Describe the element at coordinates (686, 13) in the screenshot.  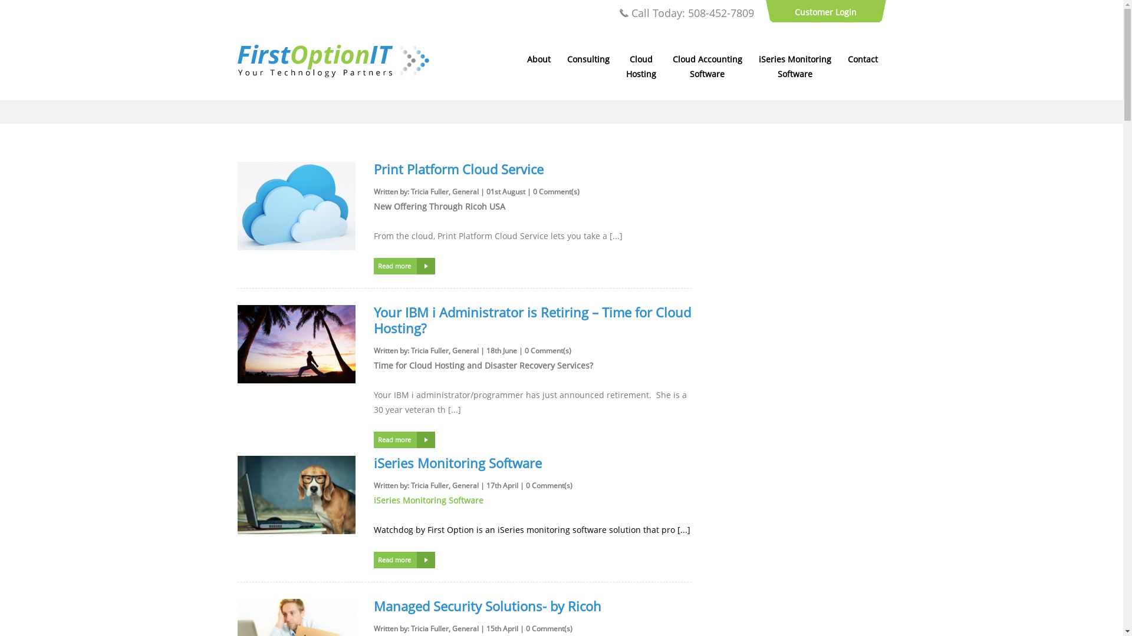
I see `Call Today: 508-452-7809` at that location.